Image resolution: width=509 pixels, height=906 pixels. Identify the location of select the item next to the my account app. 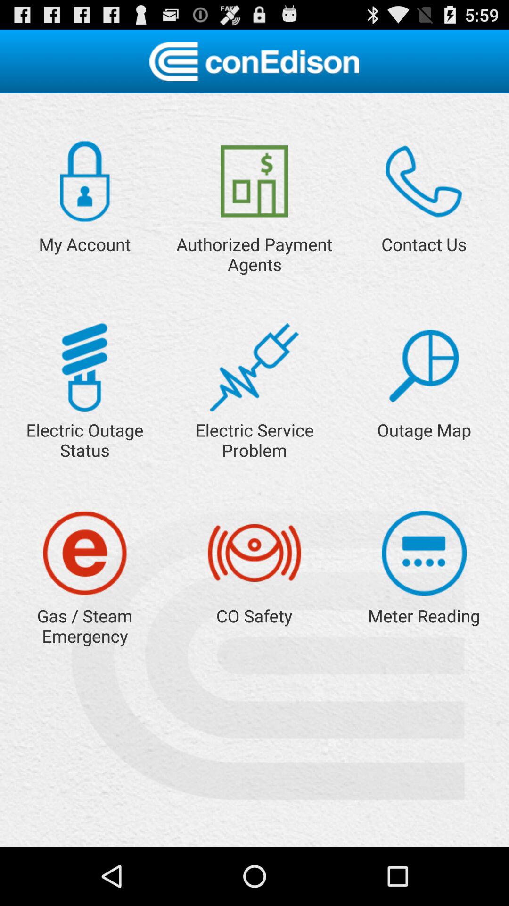
(254, 181).